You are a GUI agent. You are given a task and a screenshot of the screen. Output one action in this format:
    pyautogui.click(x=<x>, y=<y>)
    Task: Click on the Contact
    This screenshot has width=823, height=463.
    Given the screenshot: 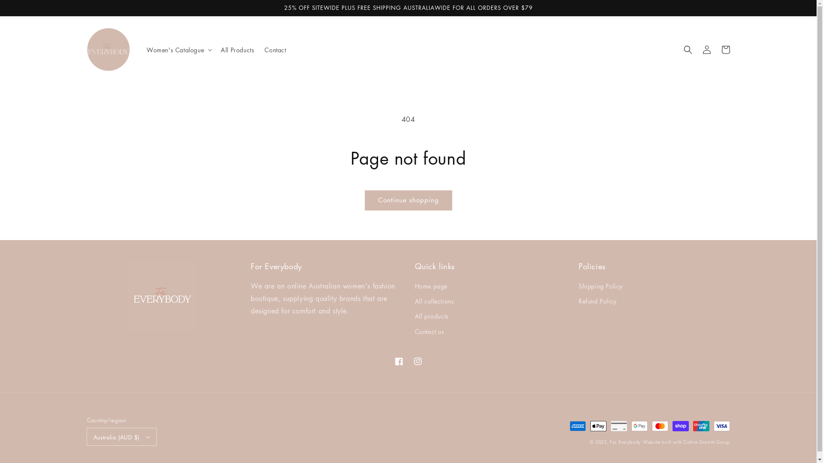 What is the action you would take?
    pyautogui.click(x=275, y=50)
    